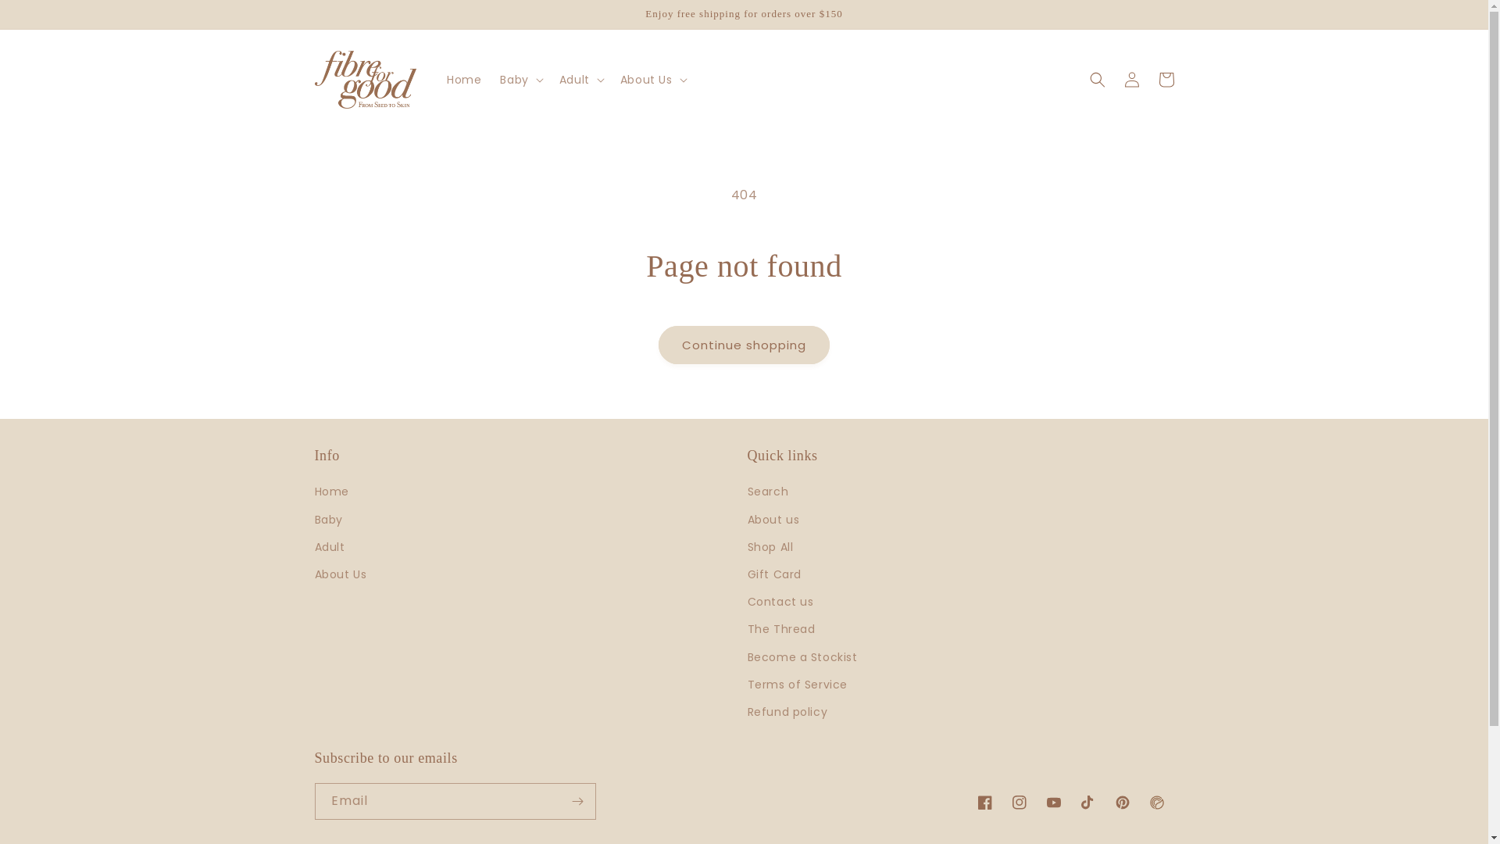 This screenshot has width=1500, height=844. I want to click on Shop All, so click(770, 547).